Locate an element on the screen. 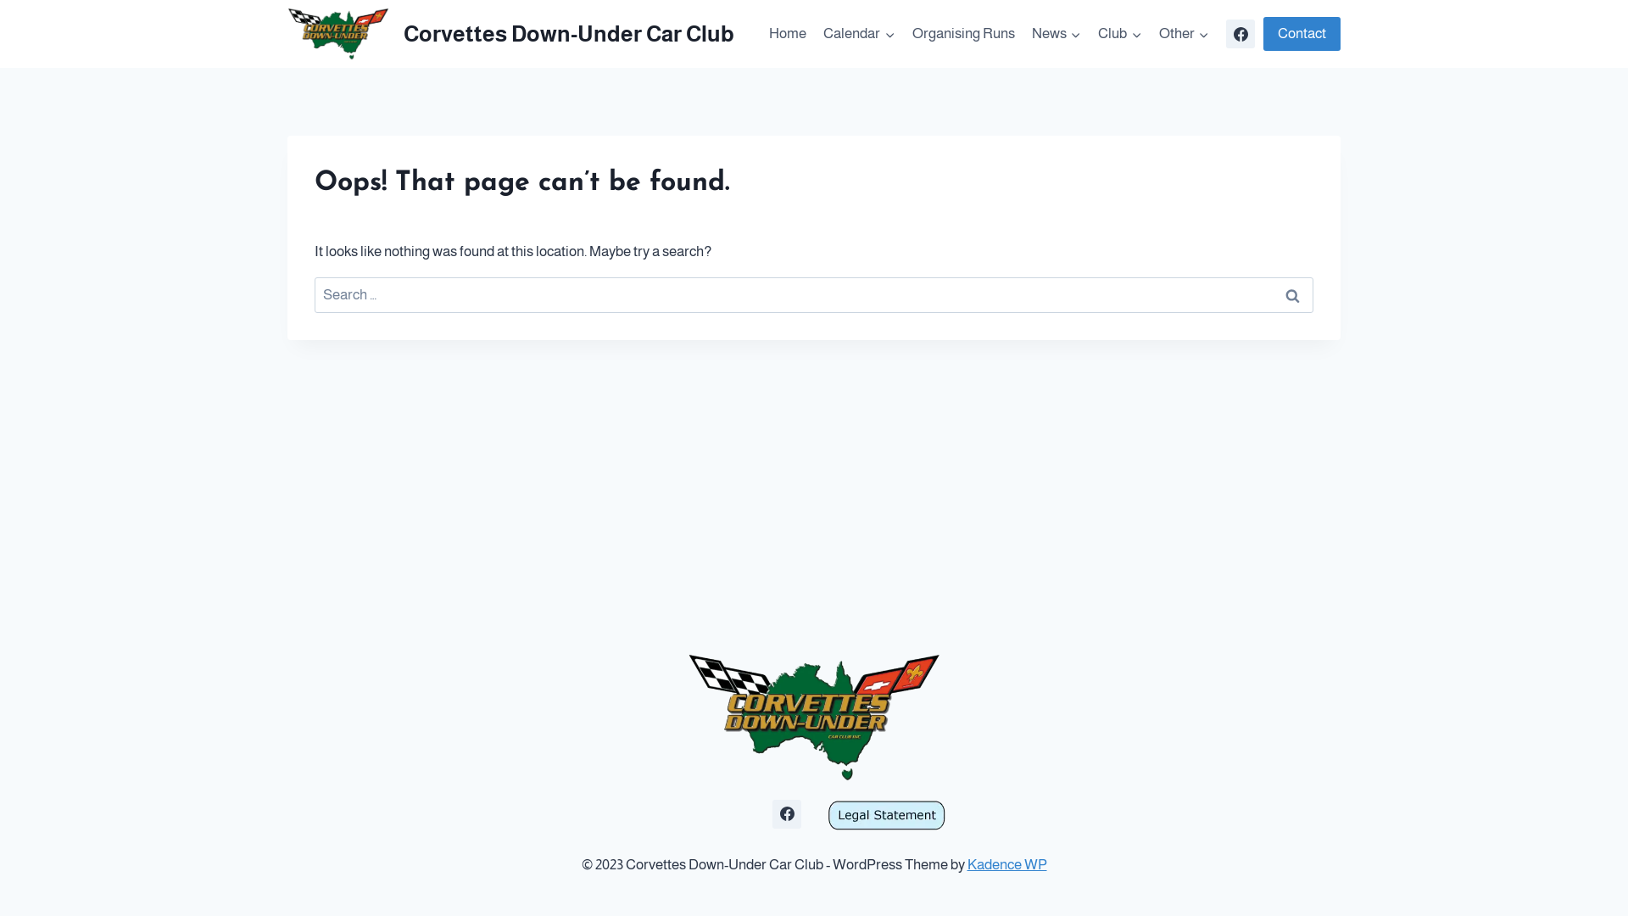 This screenshot has height=916, width=1628. Calendar is located at coordinates (859, 34).